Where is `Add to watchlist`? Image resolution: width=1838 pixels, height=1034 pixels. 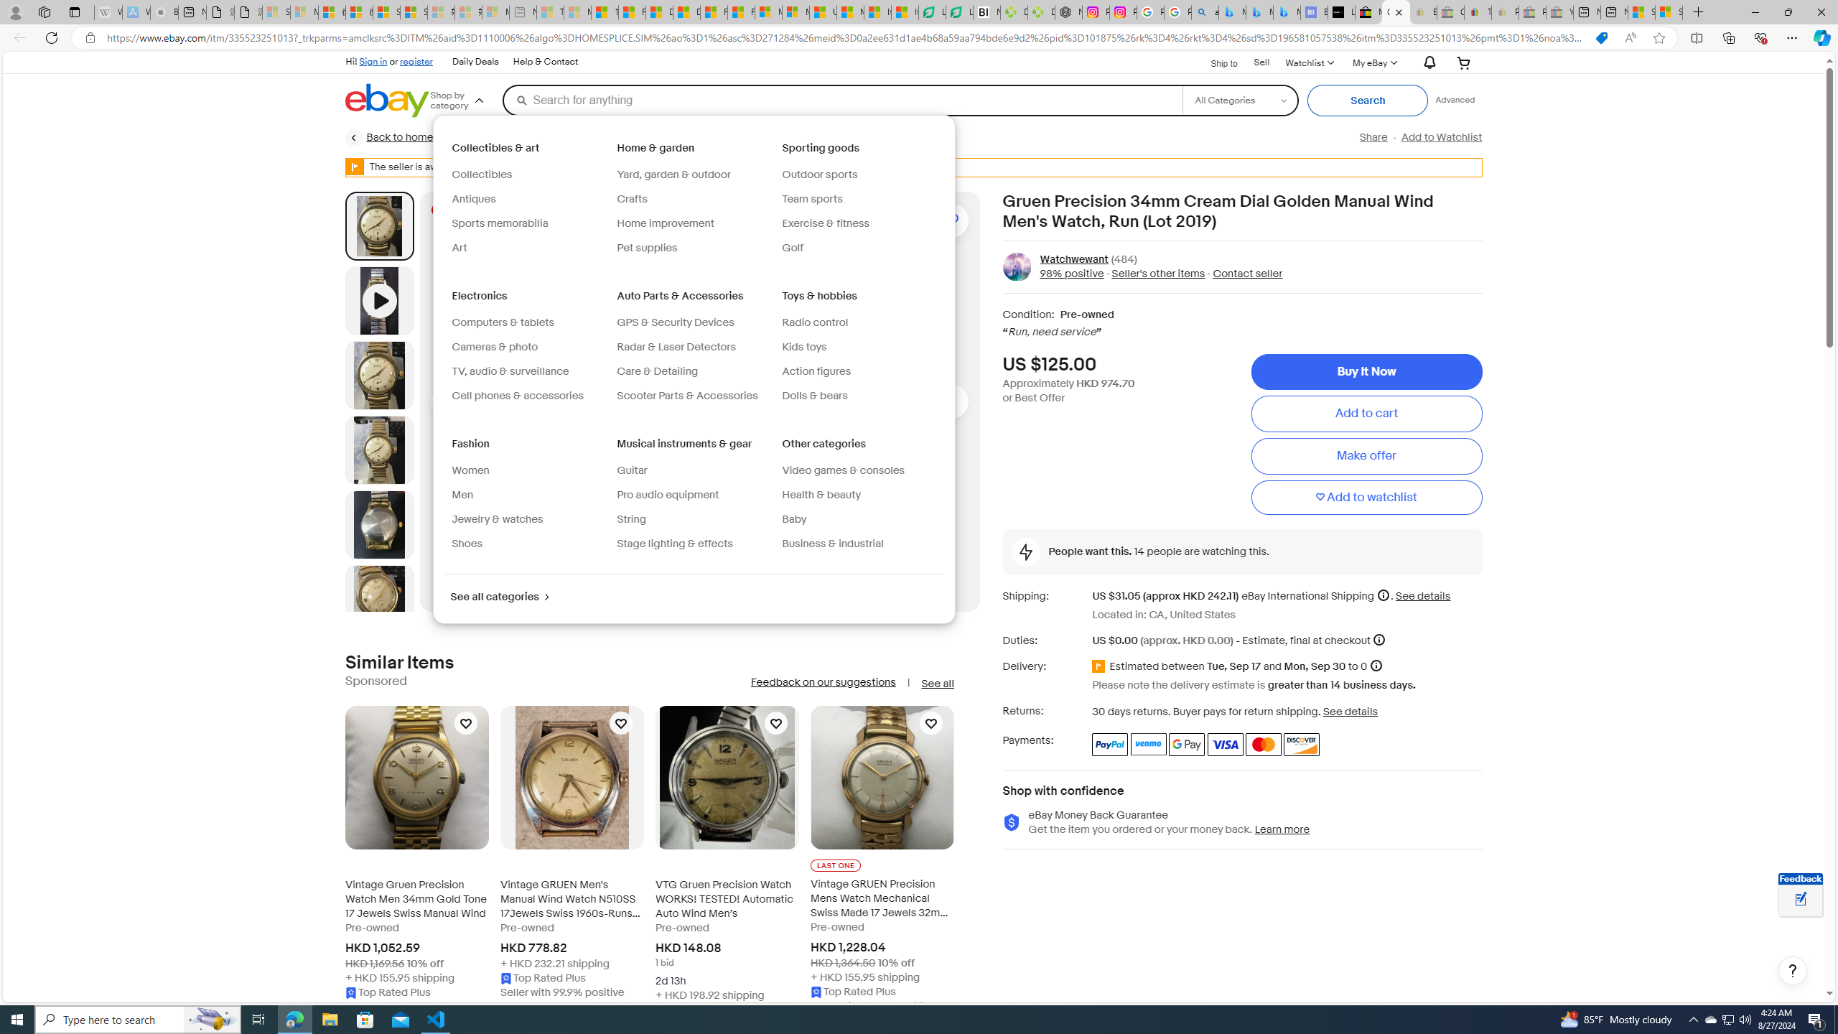
Add to watchlist is located at coordinates (1366, 498).